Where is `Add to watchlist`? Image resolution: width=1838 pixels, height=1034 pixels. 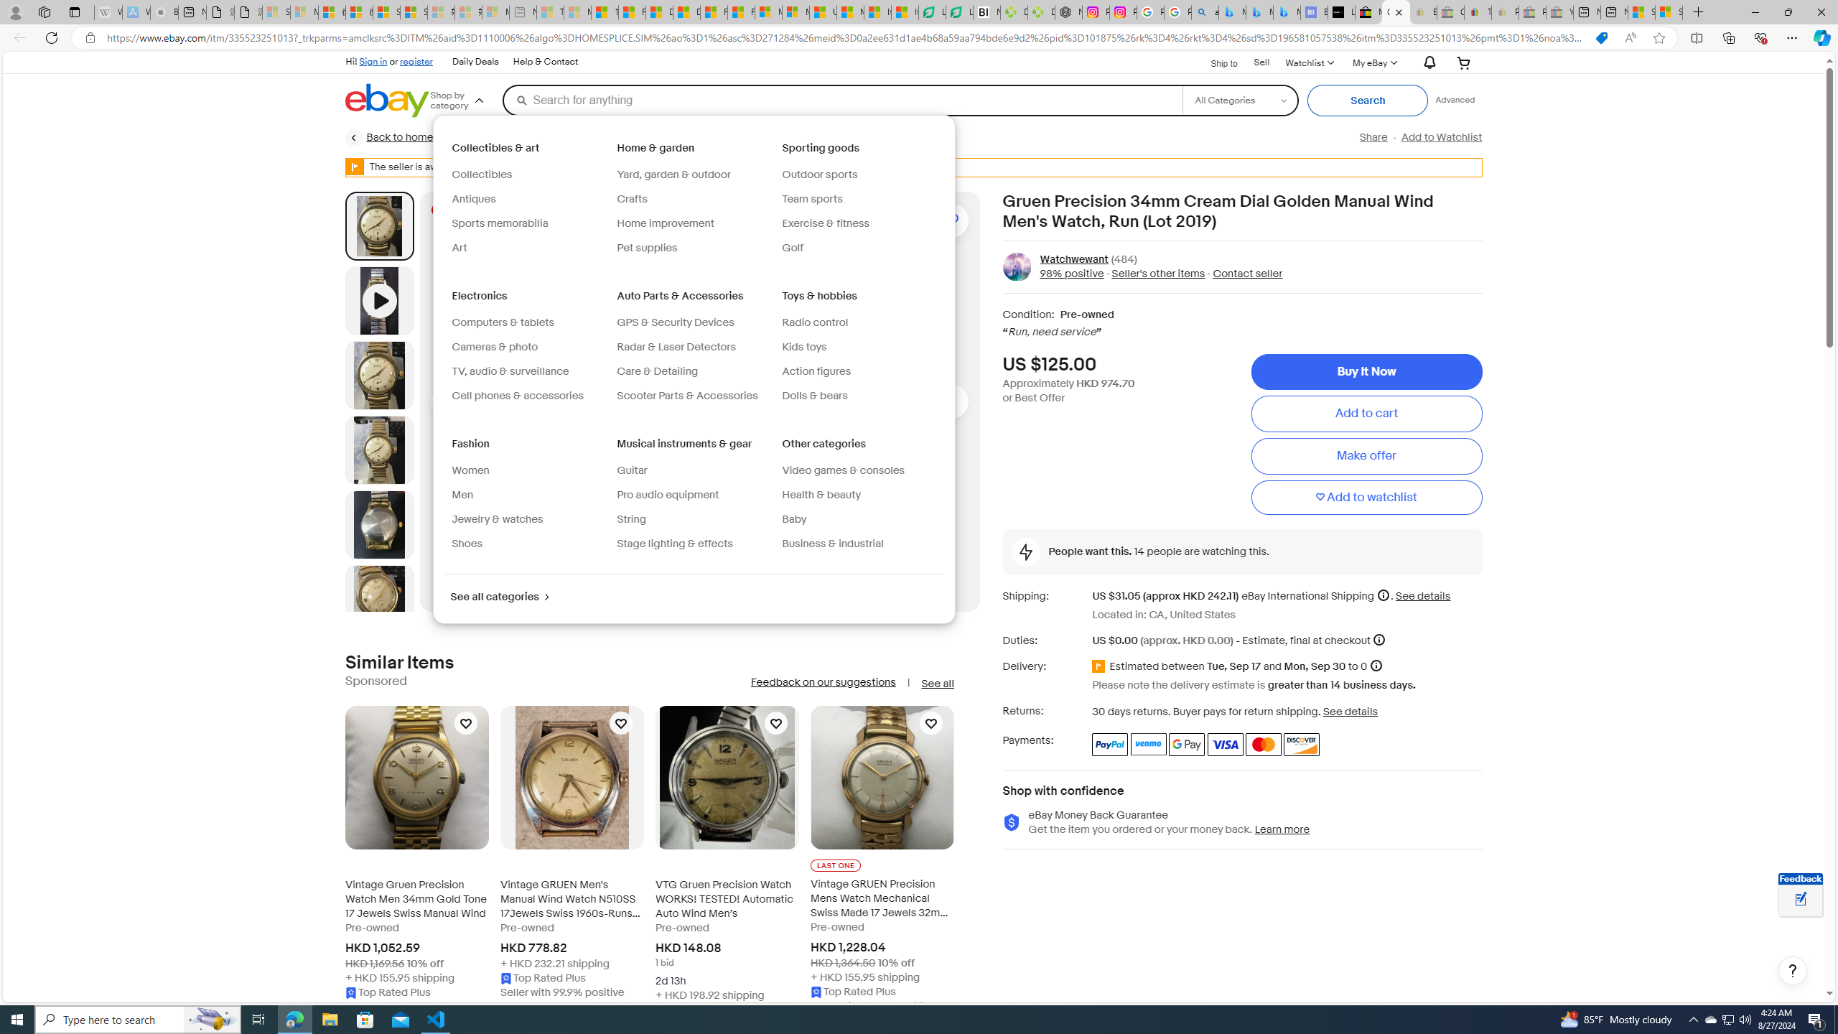
Add to watchlist is located at coordinates (1366, 498).